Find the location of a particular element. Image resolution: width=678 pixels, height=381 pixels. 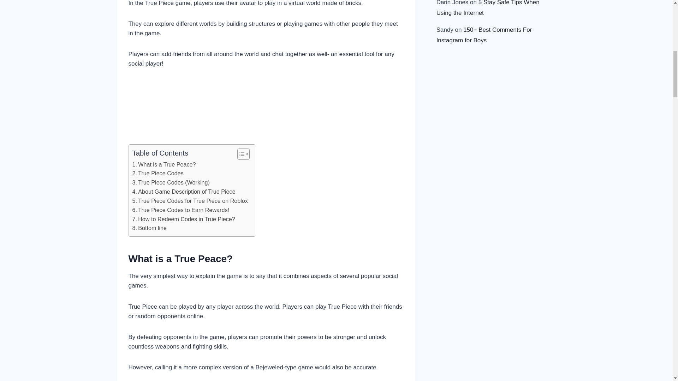

True Piece Codes for True Piece on Roblox is located at coordinates (190, 201).